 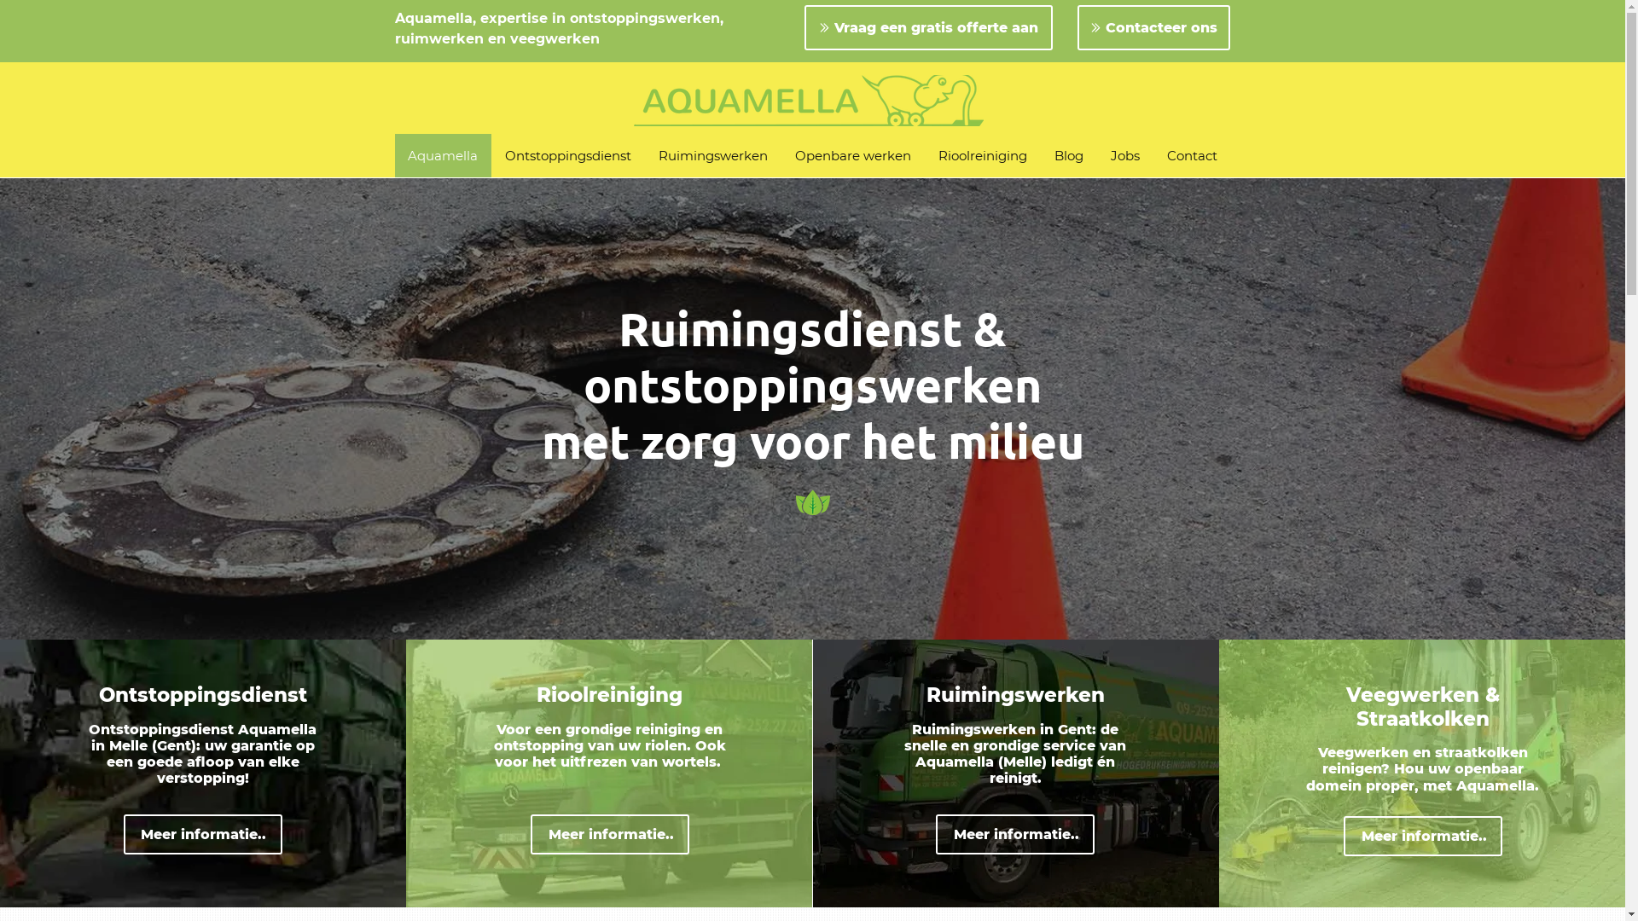 What do you see at coordinates (928, 27) in the screenshot?
I see `Vraag een gratis offerte aan` at bounding box center [928, 27].